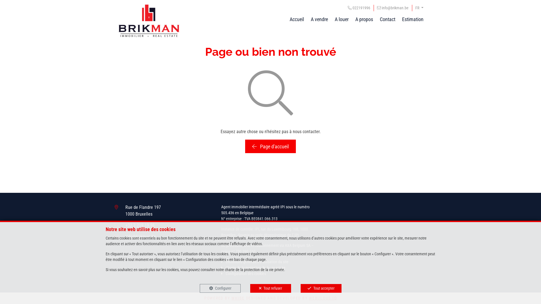 The height and width of the screenshot is (304, 541). Describe the element at coordinates (393, 8) in the screenshot. I see `info@brikman.be` at that location.